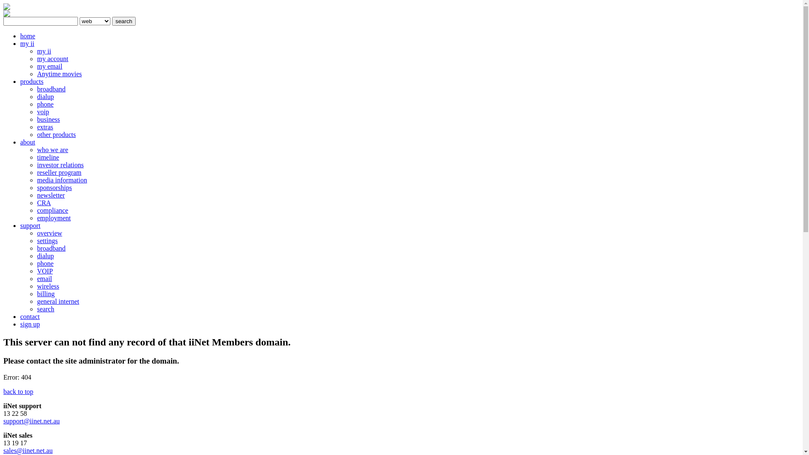 This screenshot has width=809, height=455. What do you see at coordinates (55, 188) in the screenshot?
I see `sponsorships` at bounding box center [55, 188].